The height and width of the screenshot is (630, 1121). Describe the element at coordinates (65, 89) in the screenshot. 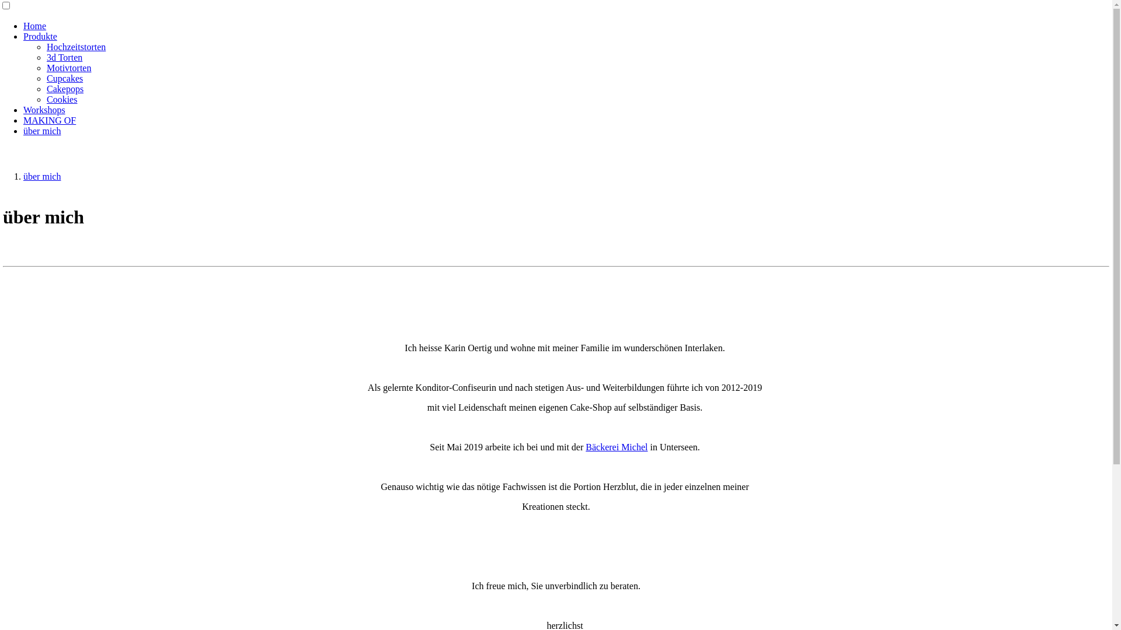

I see `Cakepops` at that location.